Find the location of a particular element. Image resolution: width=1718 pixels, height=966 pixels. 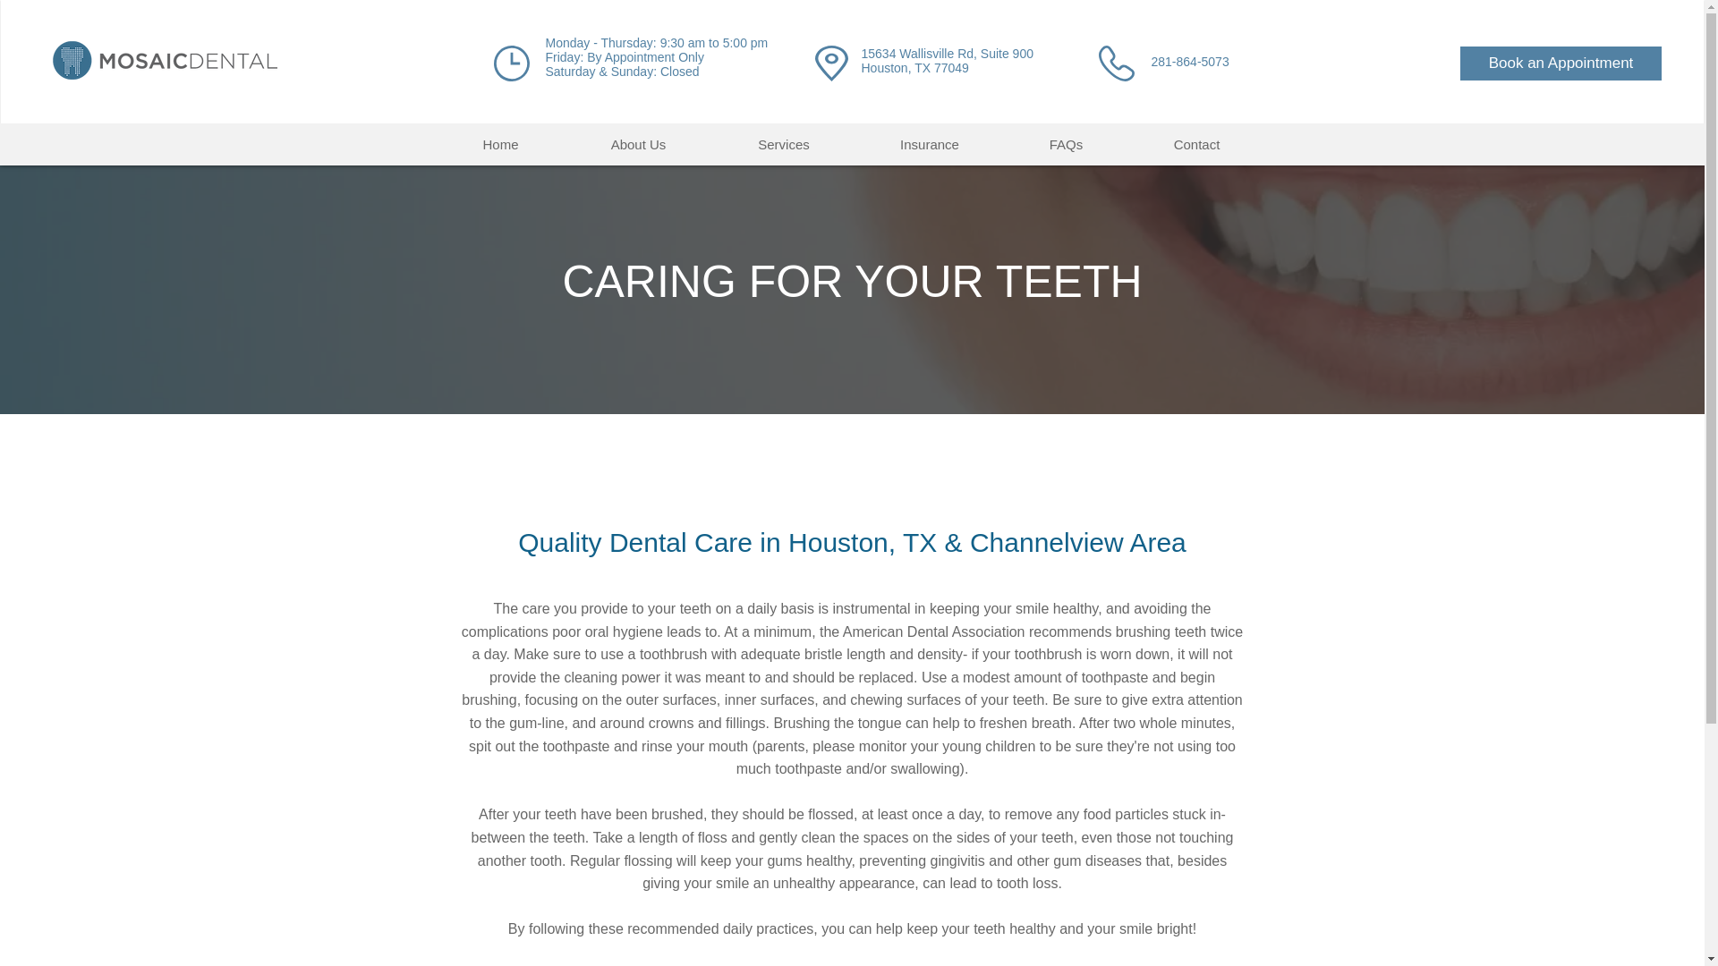

Insurance is located at coordinates (931, 144).